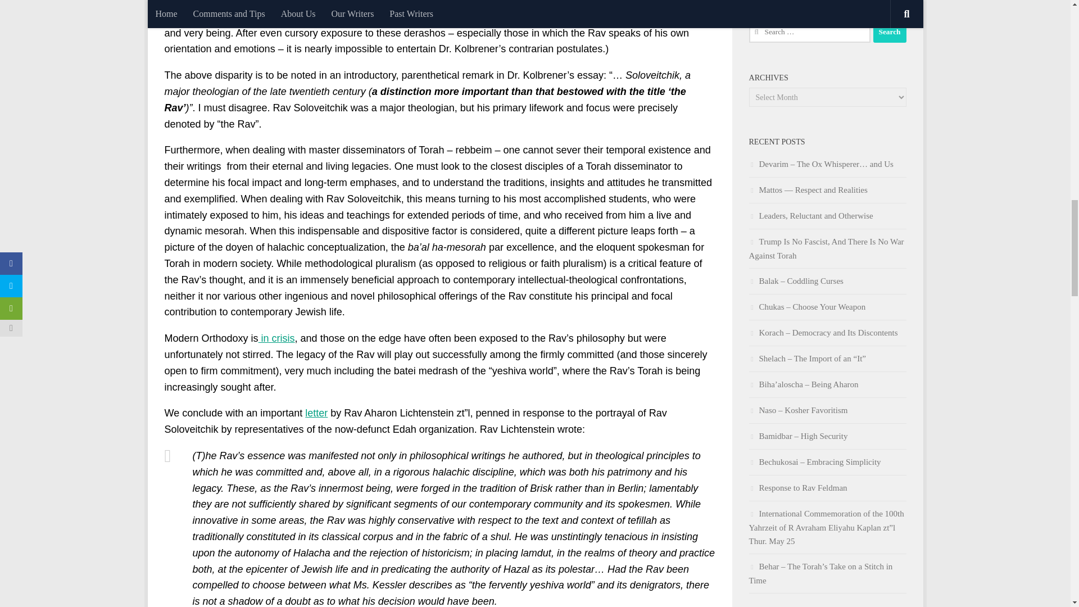 This screenshot has height=607, width=1079. What do you see at coordinates (889, 31) in the screenshot?
I see `Search` at bounding box center [889, 31].